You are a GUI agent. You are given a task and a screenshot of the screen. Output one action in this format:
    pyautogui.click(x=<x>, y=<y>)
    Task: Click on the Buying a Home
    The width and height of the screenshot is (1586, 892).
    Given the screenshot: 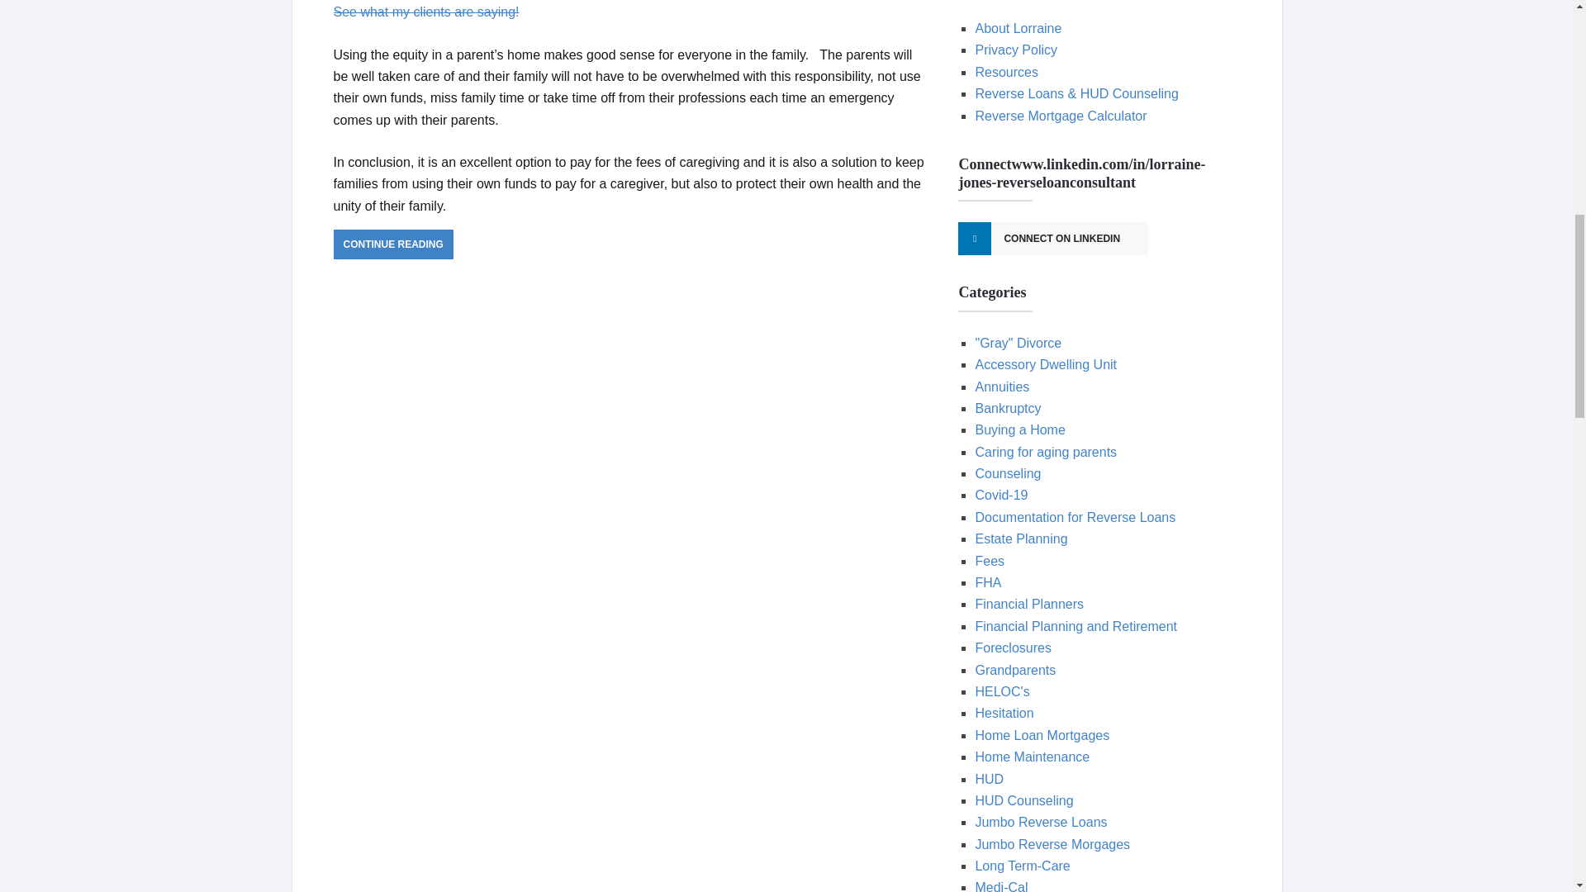 What is the action you would take?
    pyautogui.click(x=1019, y=429)
    